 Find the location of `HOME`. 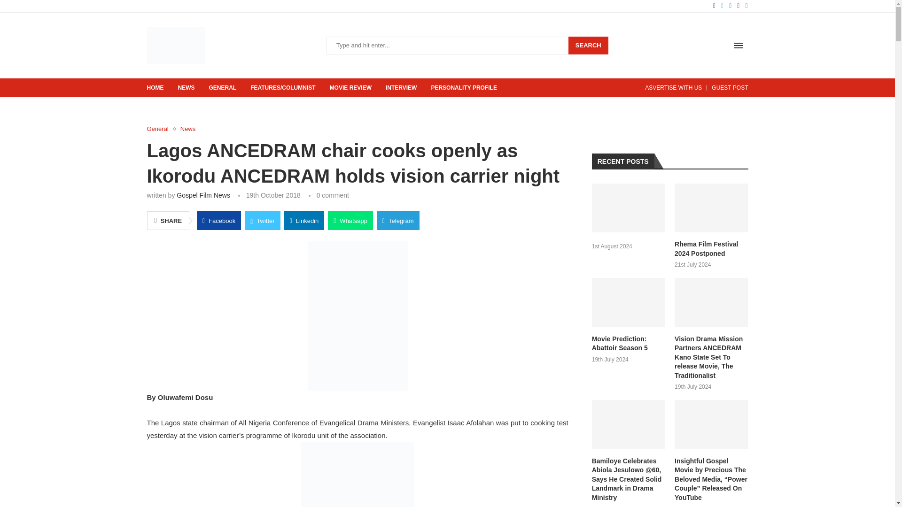

HOME is located at coordinates (155, 88).